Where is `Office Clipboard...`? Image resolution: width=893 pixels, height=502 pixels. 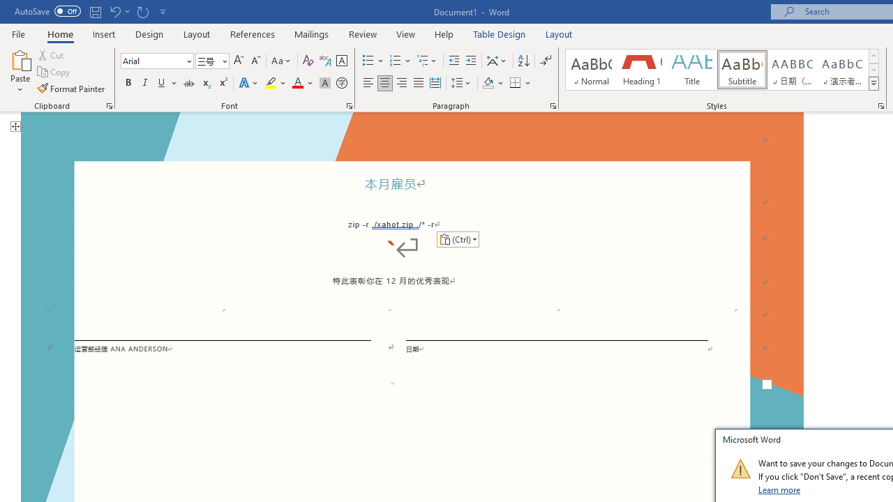
Office Clipboard... is located at coordinates (109, 106).